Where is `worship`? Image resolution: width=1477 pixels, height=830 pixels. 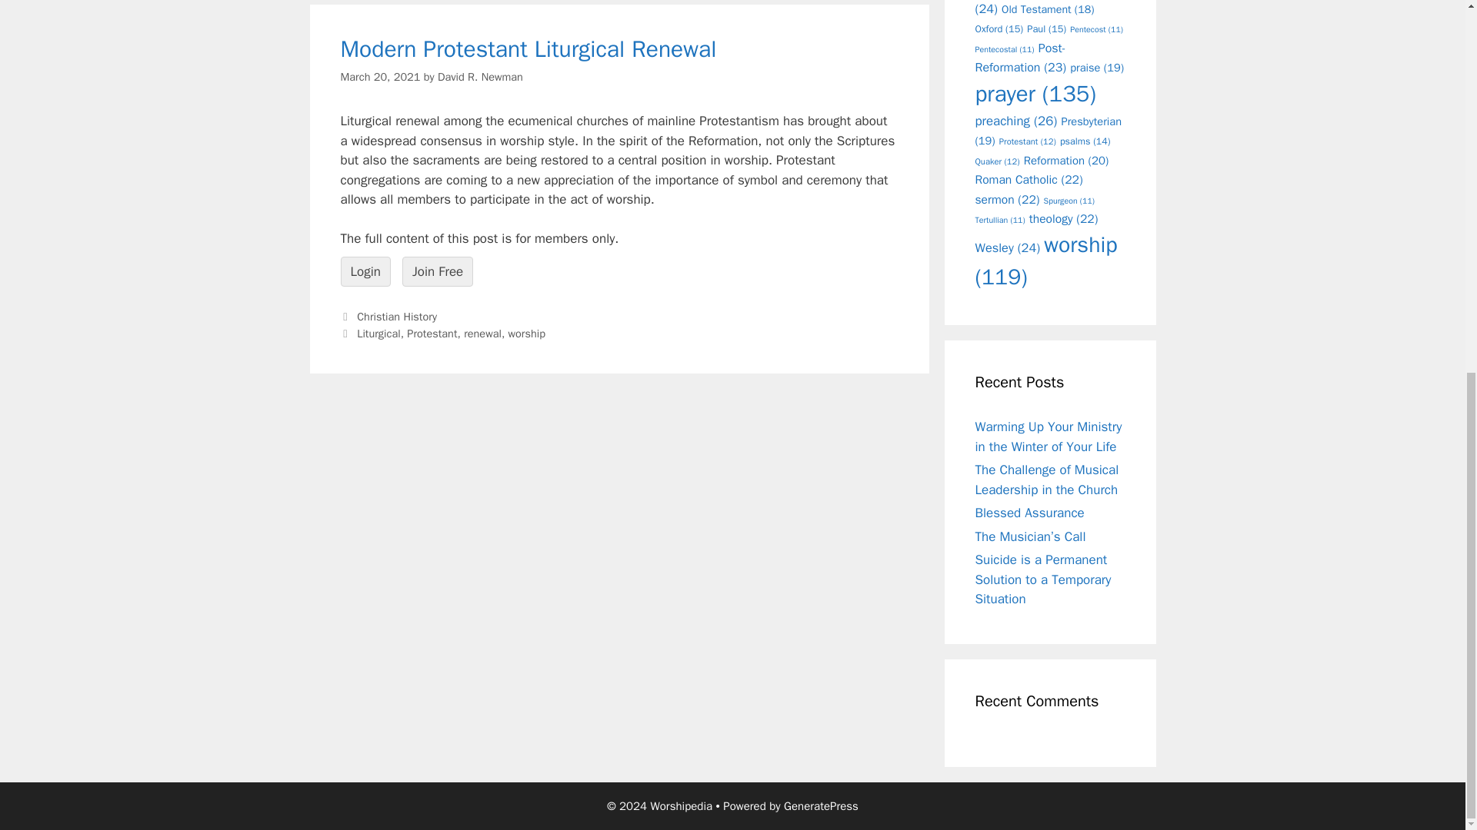
worship is located at coordinates (526, 334).